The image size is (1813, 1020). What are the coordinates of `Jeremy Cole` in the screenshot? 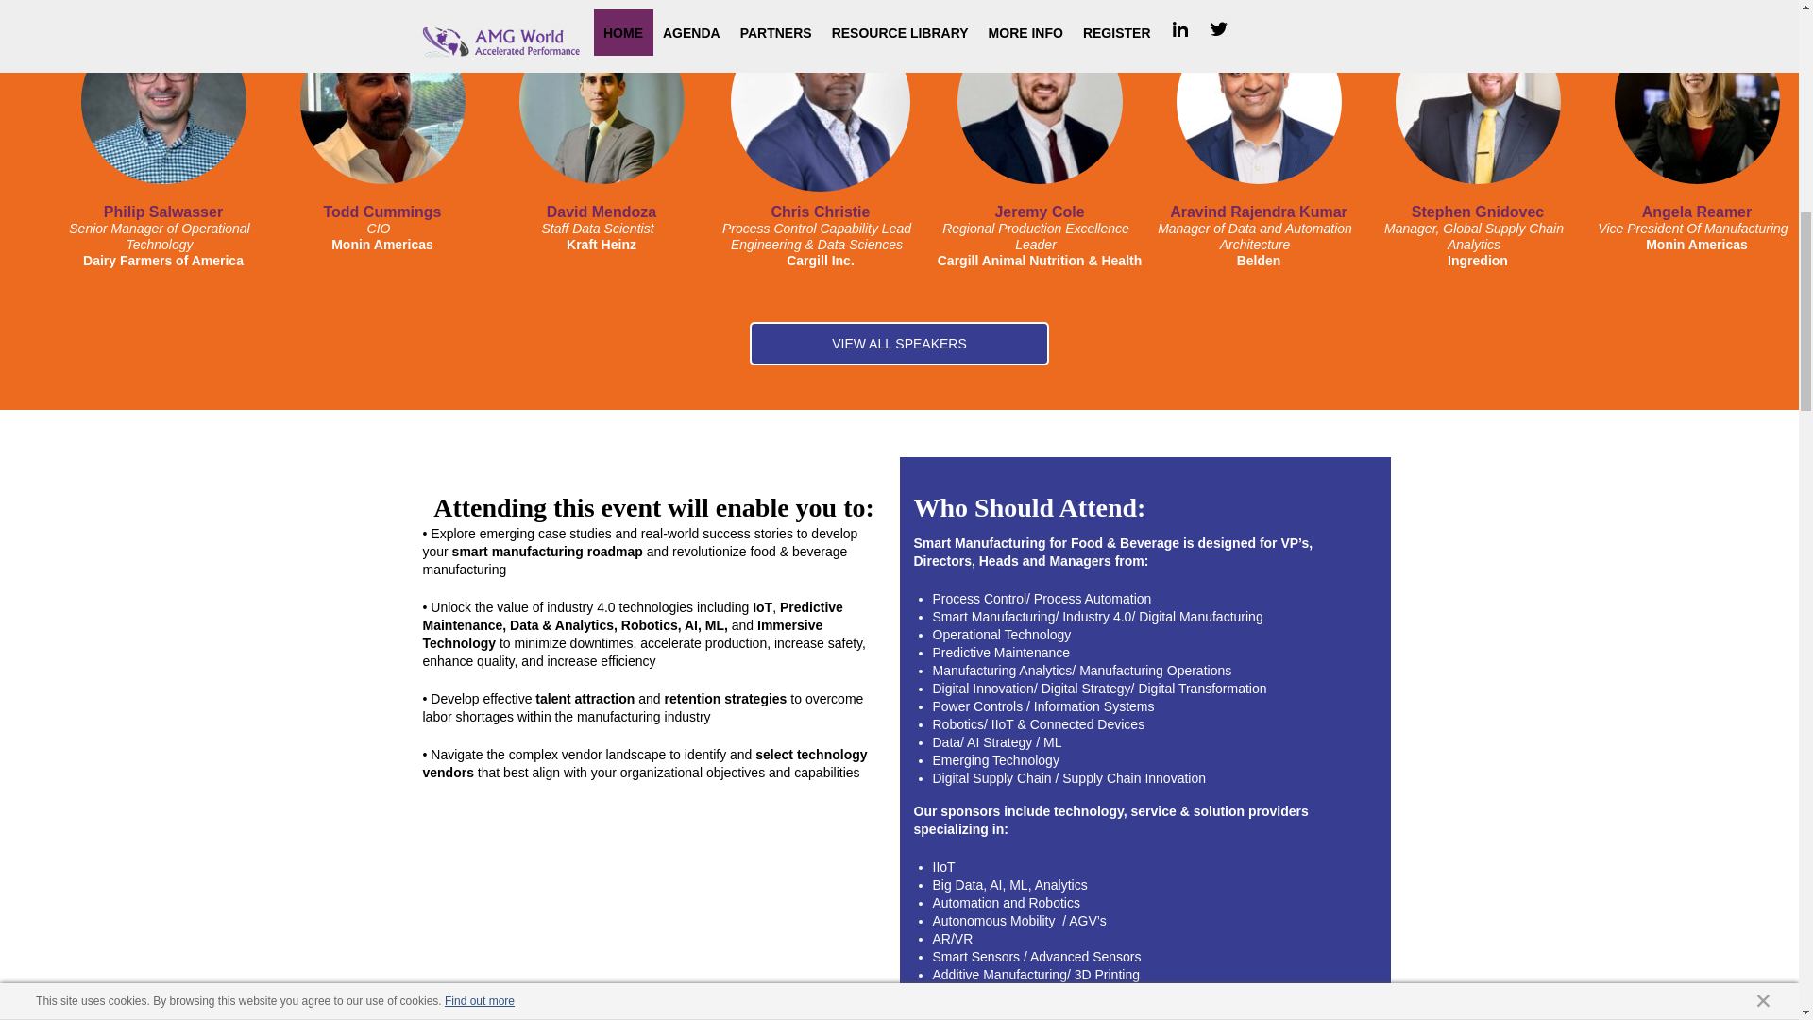 It's located at (1039, 212).